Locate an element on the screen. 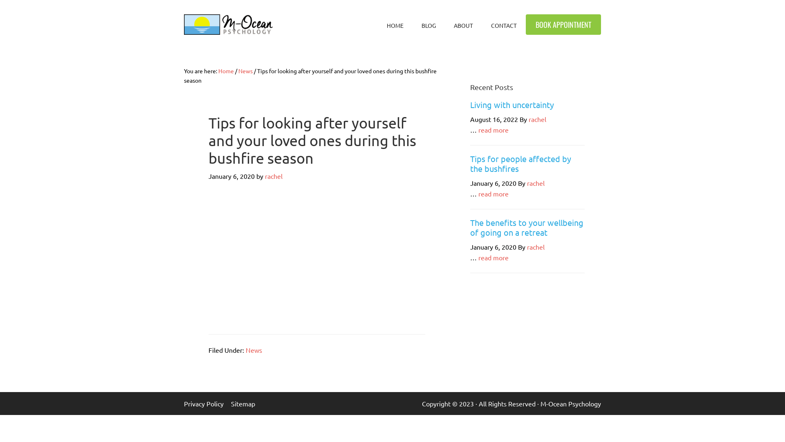  rachel is located at coordinates (536, 246).